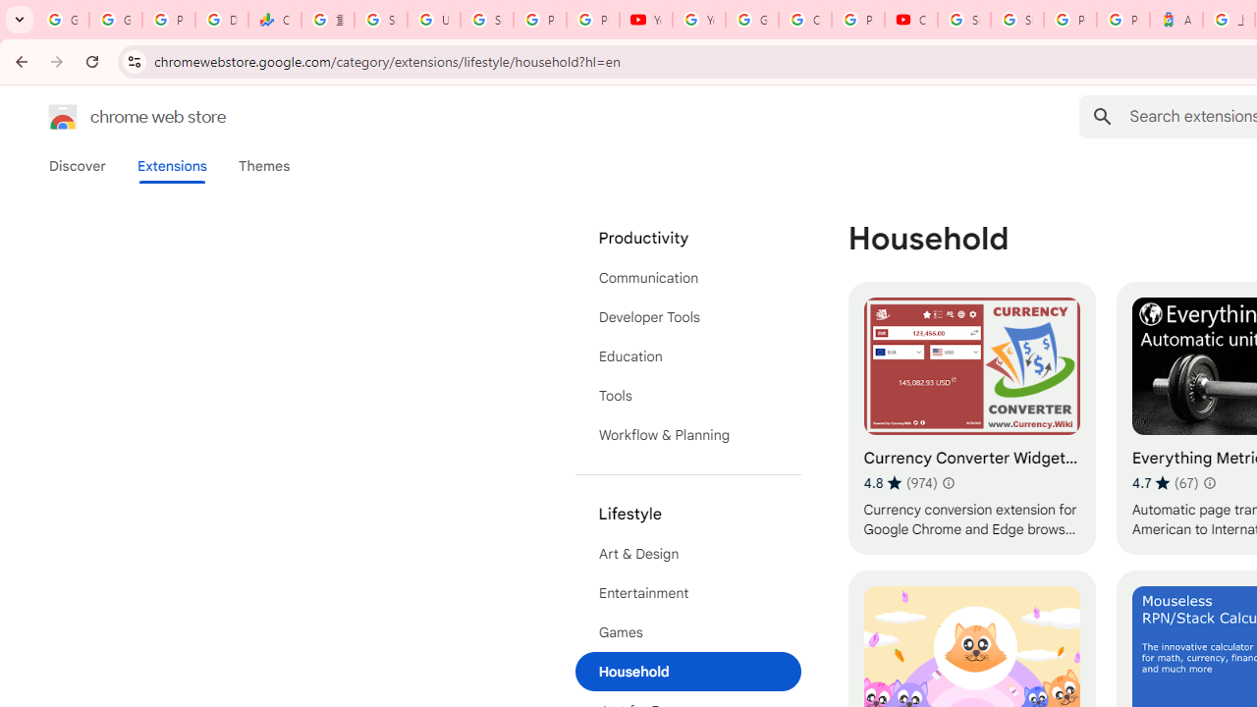 The width and height of the screenshot is (1257, 707). Describe the element at coordinates (687, 396) in the screenshot. I see `Tools` at that location.